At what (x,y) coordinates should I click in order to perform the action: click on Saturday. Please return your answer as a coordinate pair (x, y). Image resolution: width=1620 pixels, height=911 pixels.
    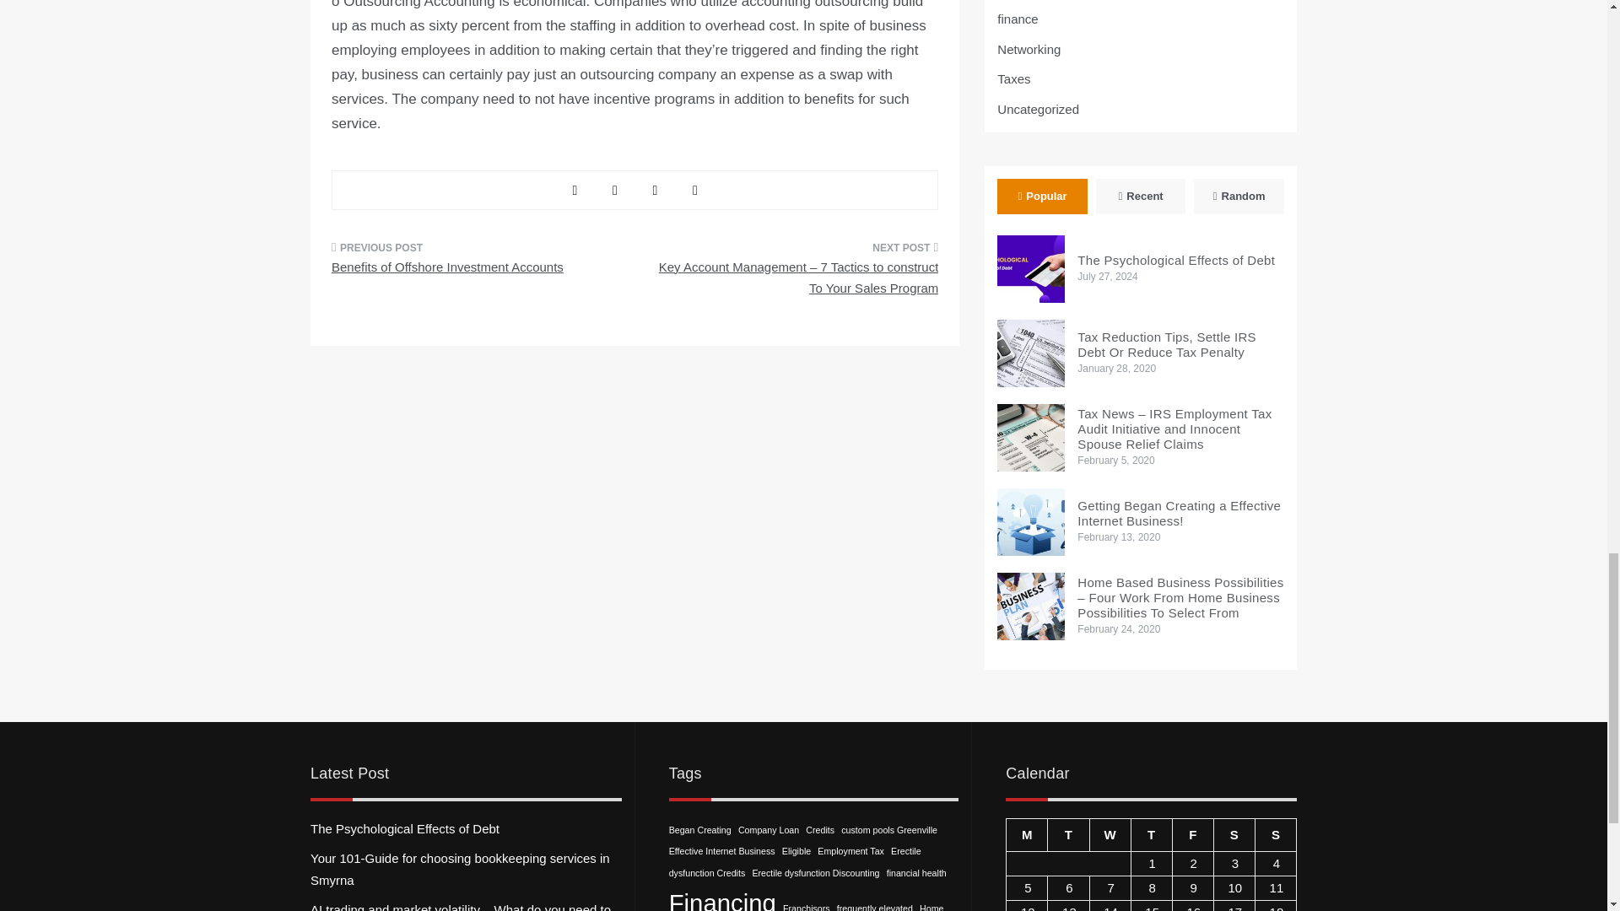
    Looking at the image, I should click on (1234, 833).